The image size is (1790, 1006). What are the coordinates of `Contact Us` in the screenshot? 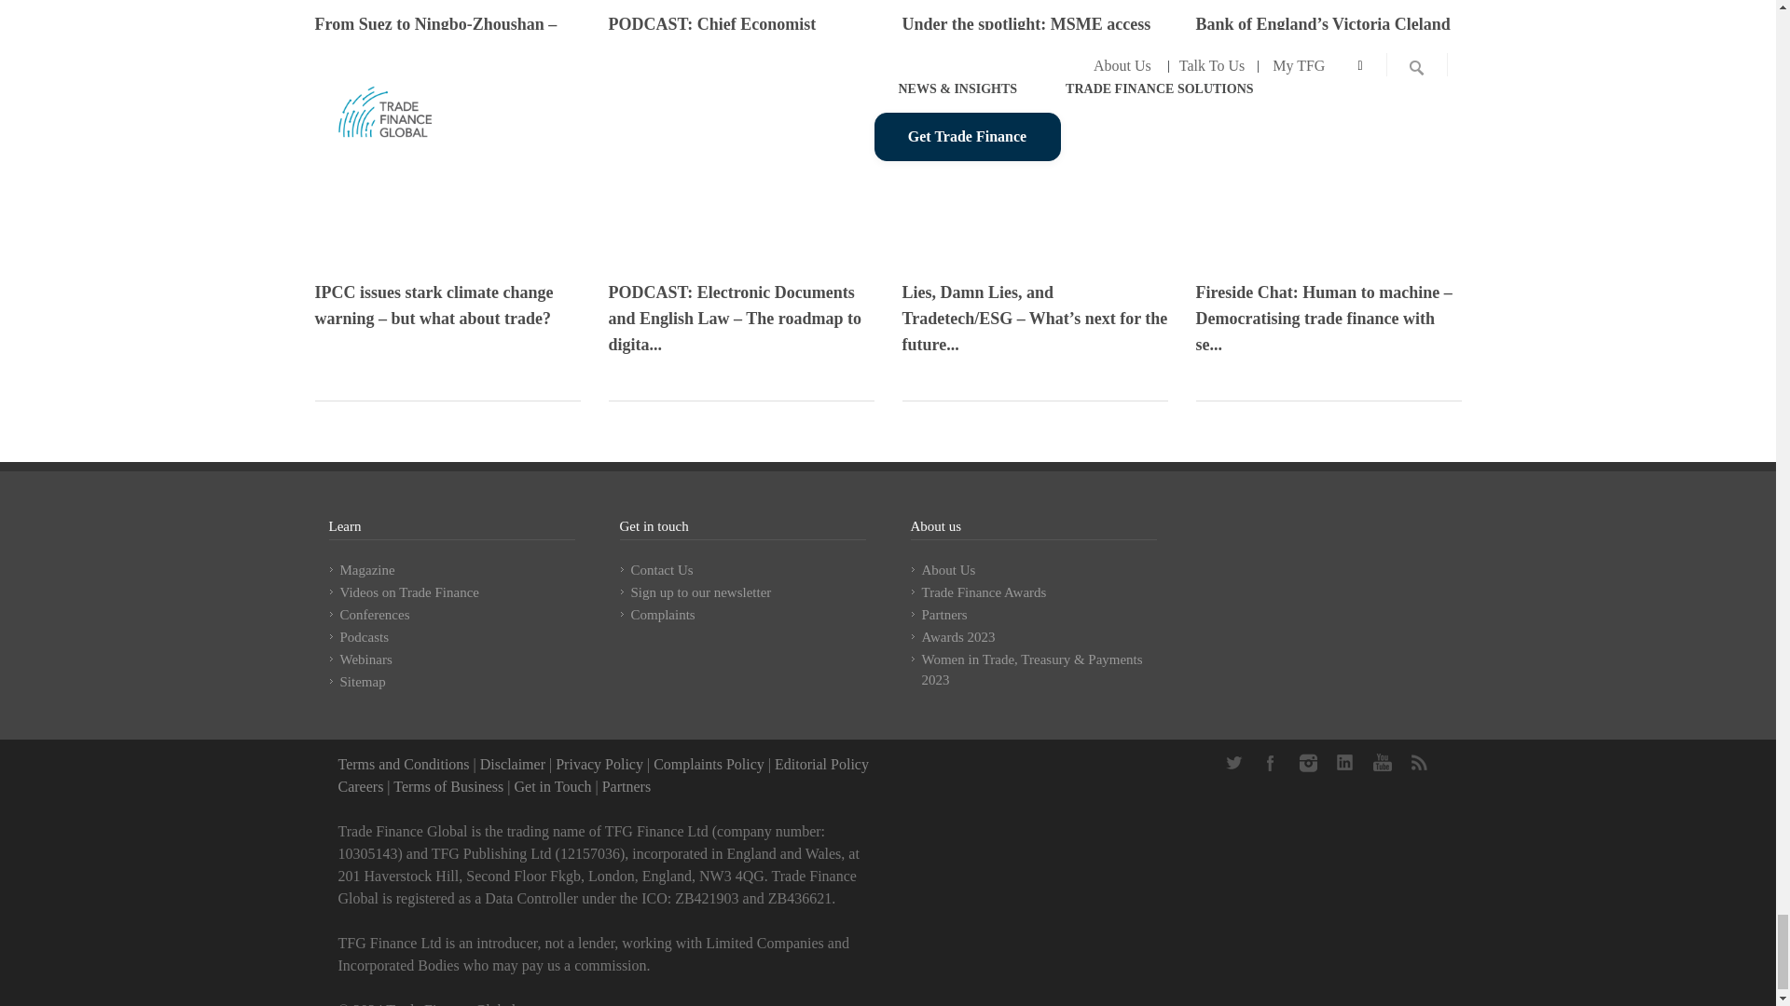 It's located at (552, 786).